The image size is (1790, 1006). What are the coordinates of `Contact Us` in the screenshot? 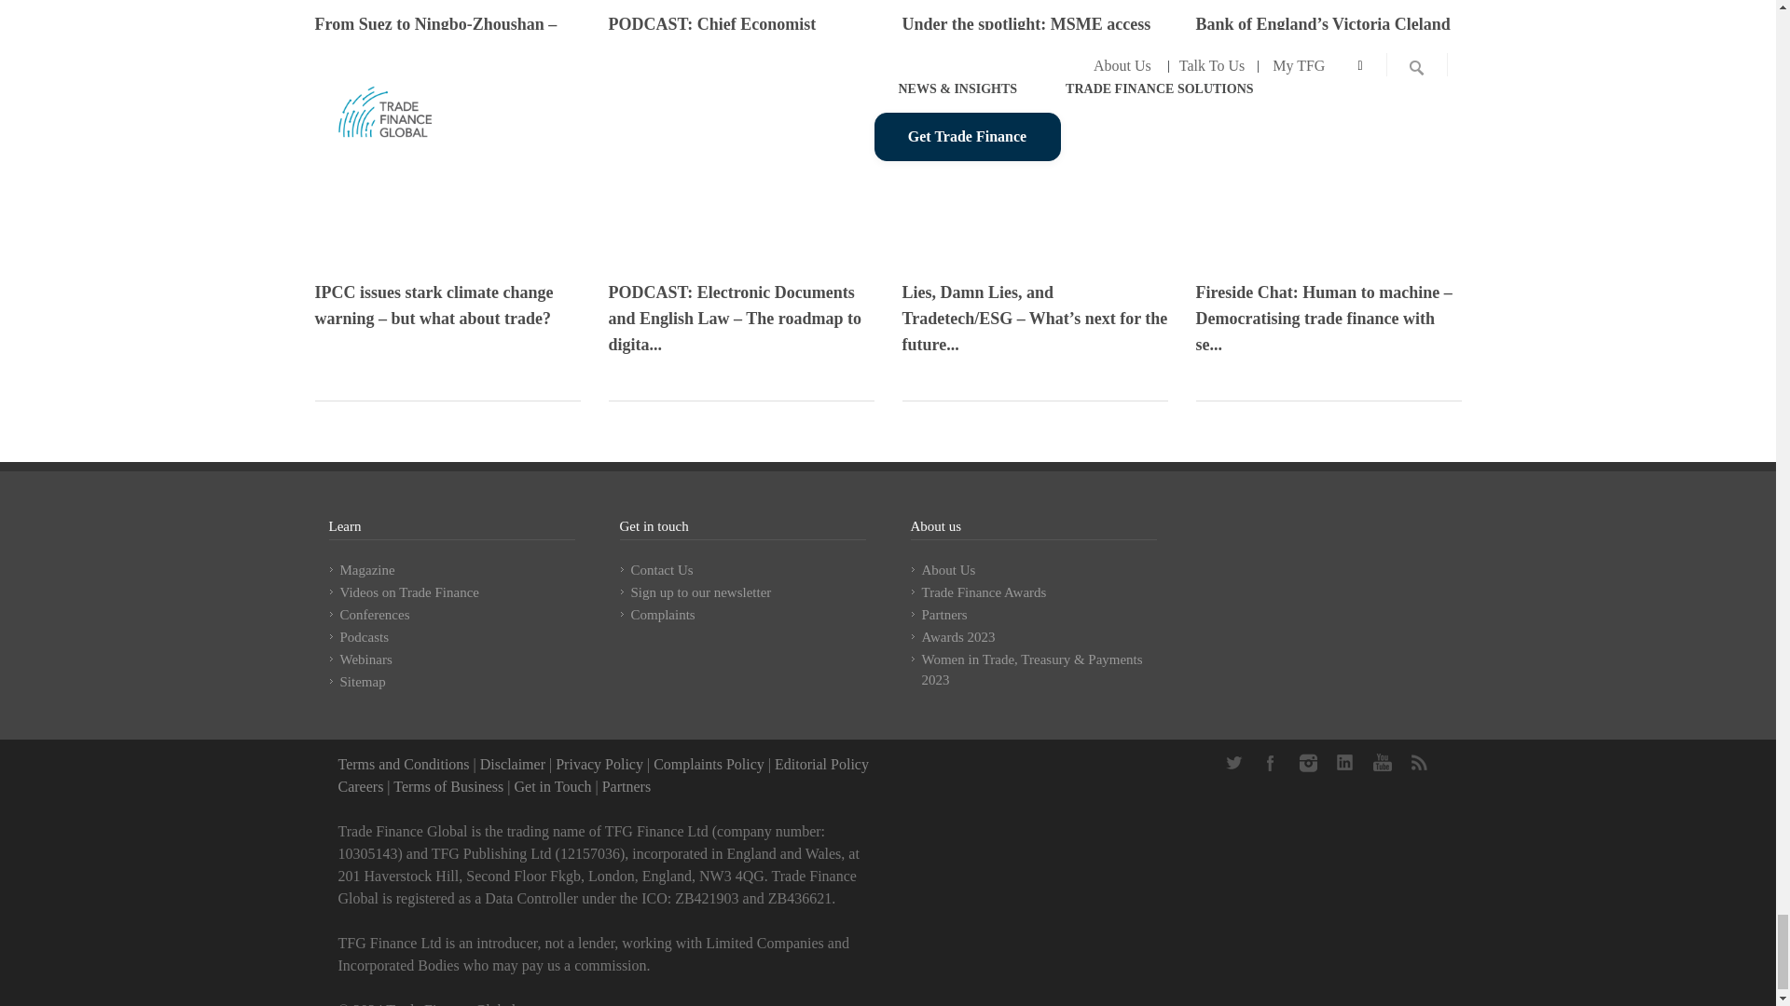 It's located at (552, 786).